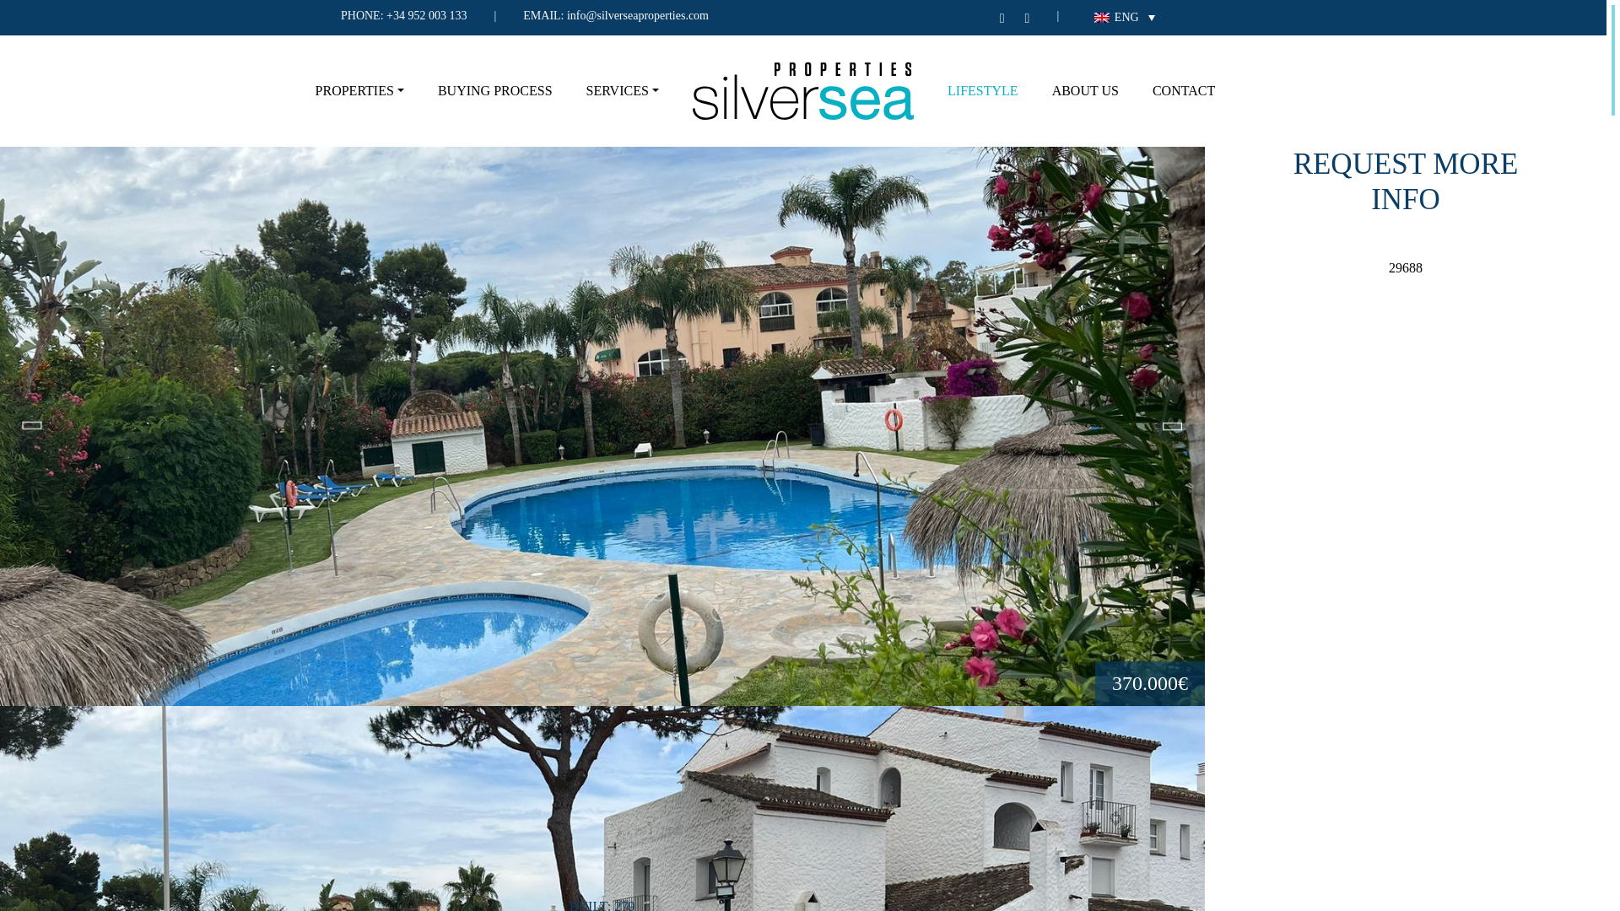 The width and height of the screenshot is (1620, 911). Describe the element at coordinates (359, 91) in the screenshot. I see `PROPERTIES` at that location.